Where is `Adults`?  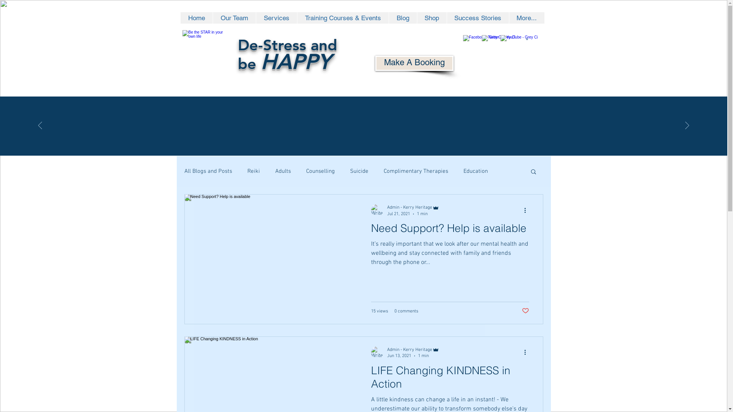
Adults is located at coordinates (283, 171).